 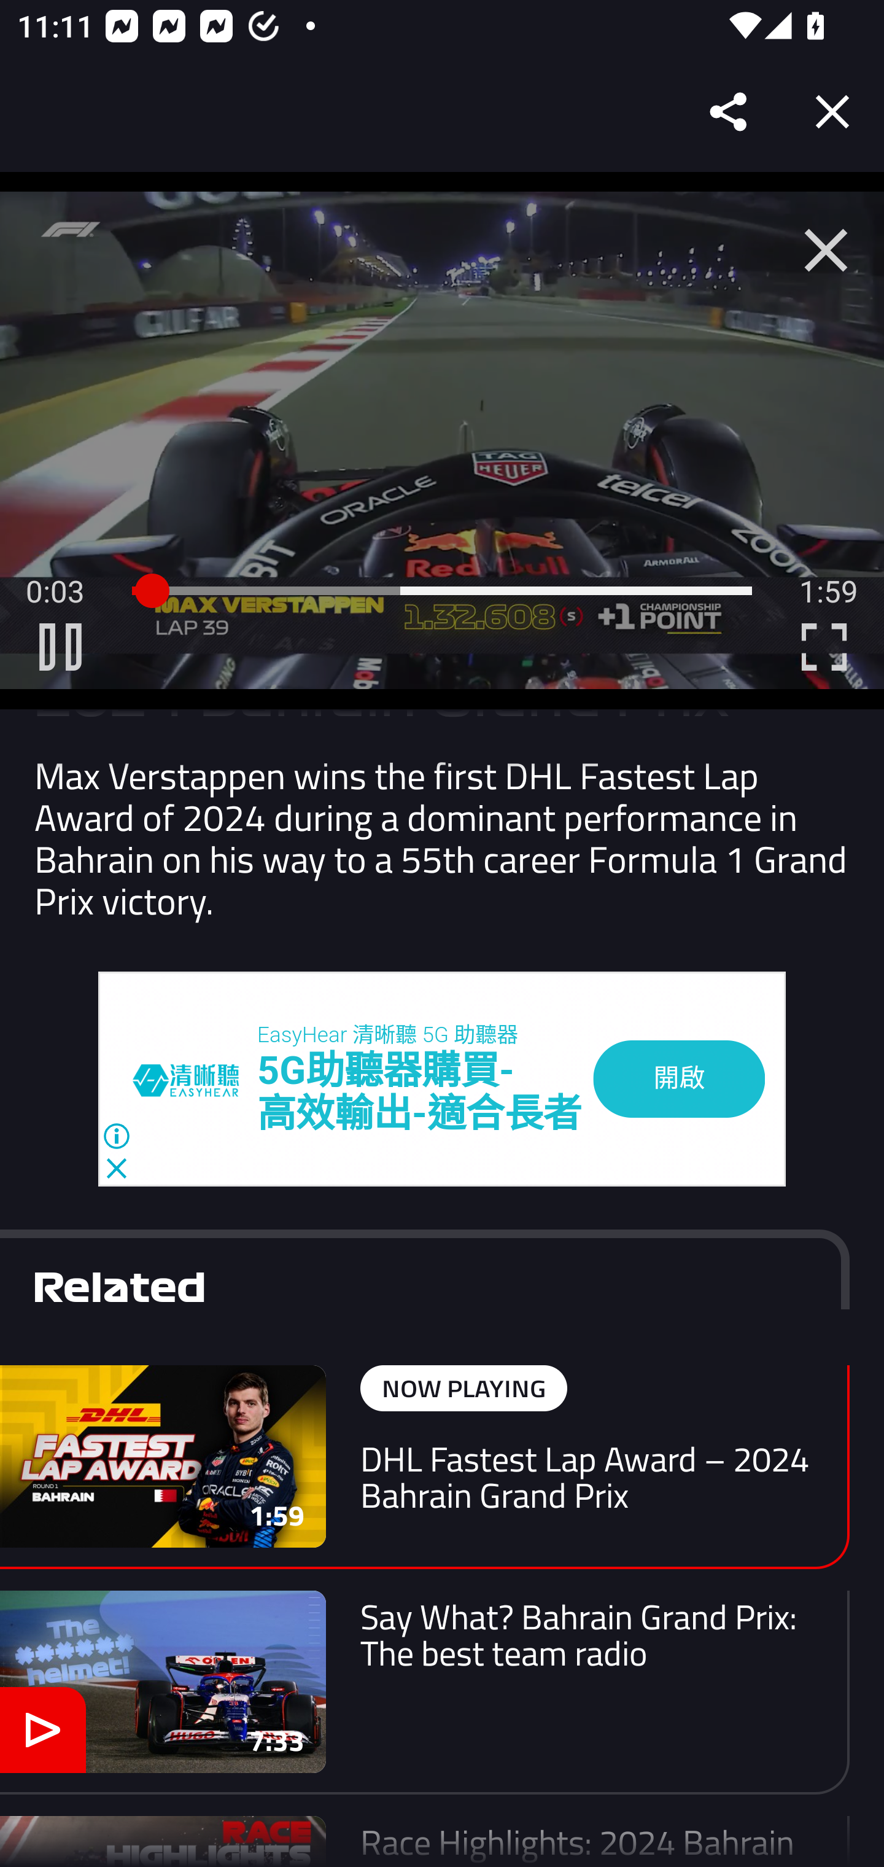 I want to click on C Enter Fullscreen, so click(x=824, y=647).